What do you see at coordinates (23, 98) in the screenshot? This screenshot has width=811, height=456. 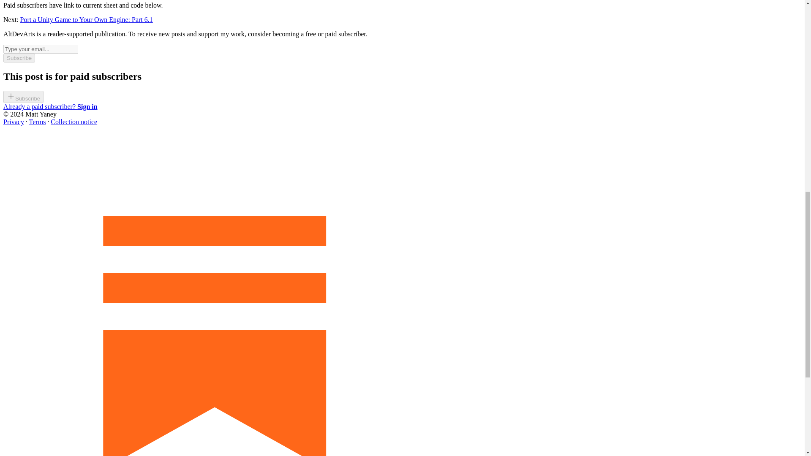 I see `Subscribe` at bounding box center [23, 98].